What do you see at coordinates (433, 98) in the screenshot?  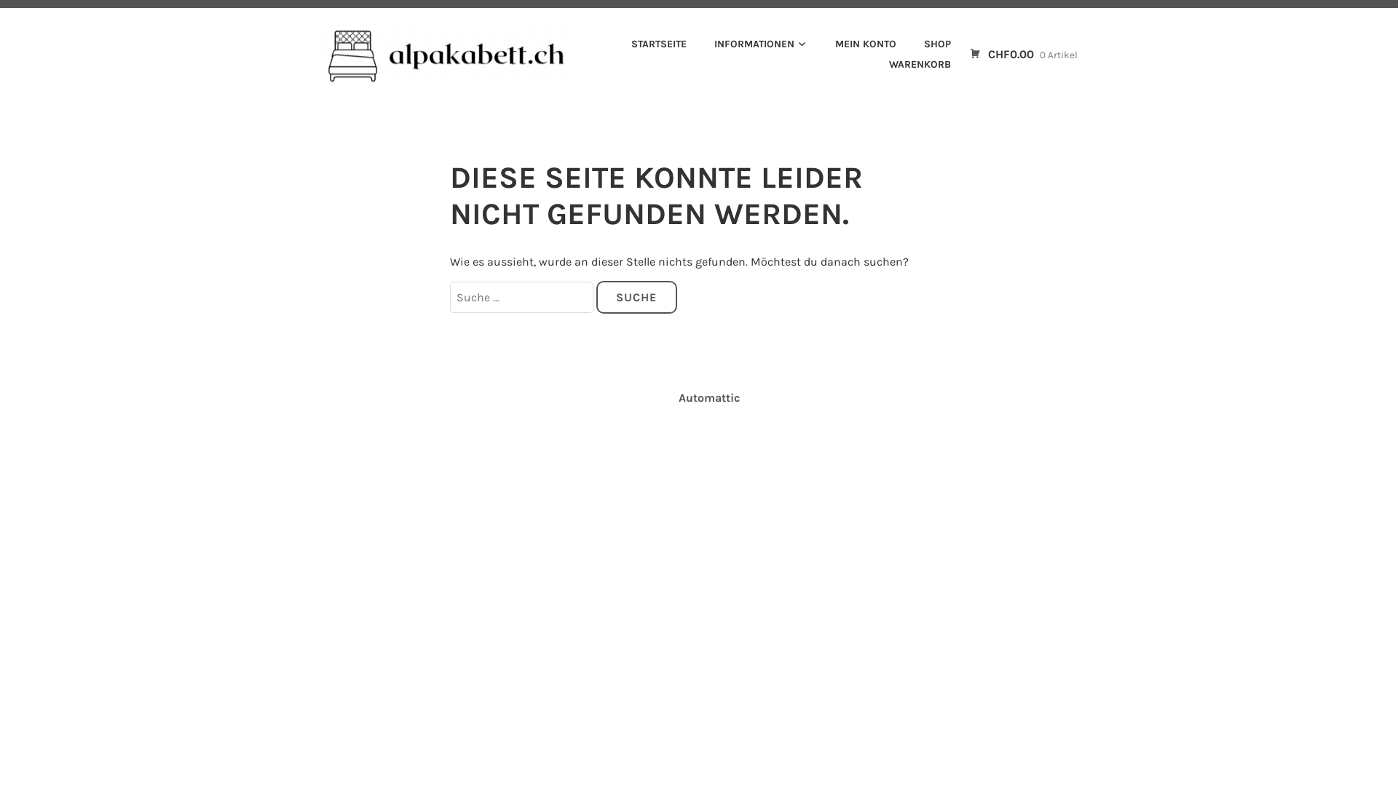 I see `ALPAKABETT.CH` at bounding box center [433, 98].